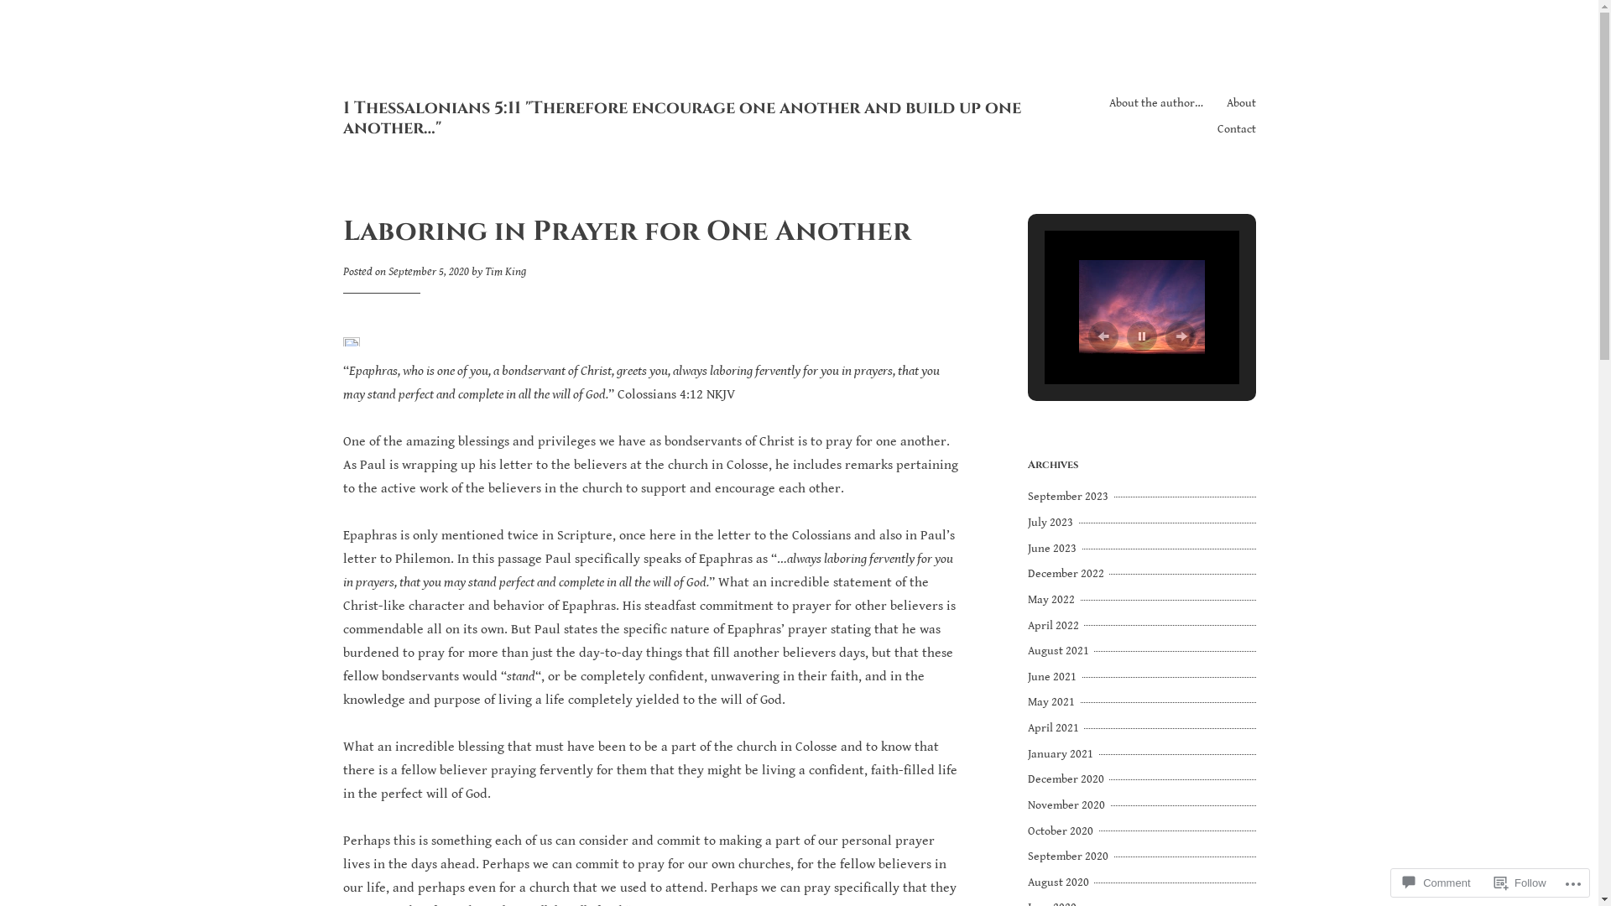 The height and width of the screenshot is (906, 1611). Describe the element at coordinates (1062, 831) in the screenshot. I see `October 2020` at that location.